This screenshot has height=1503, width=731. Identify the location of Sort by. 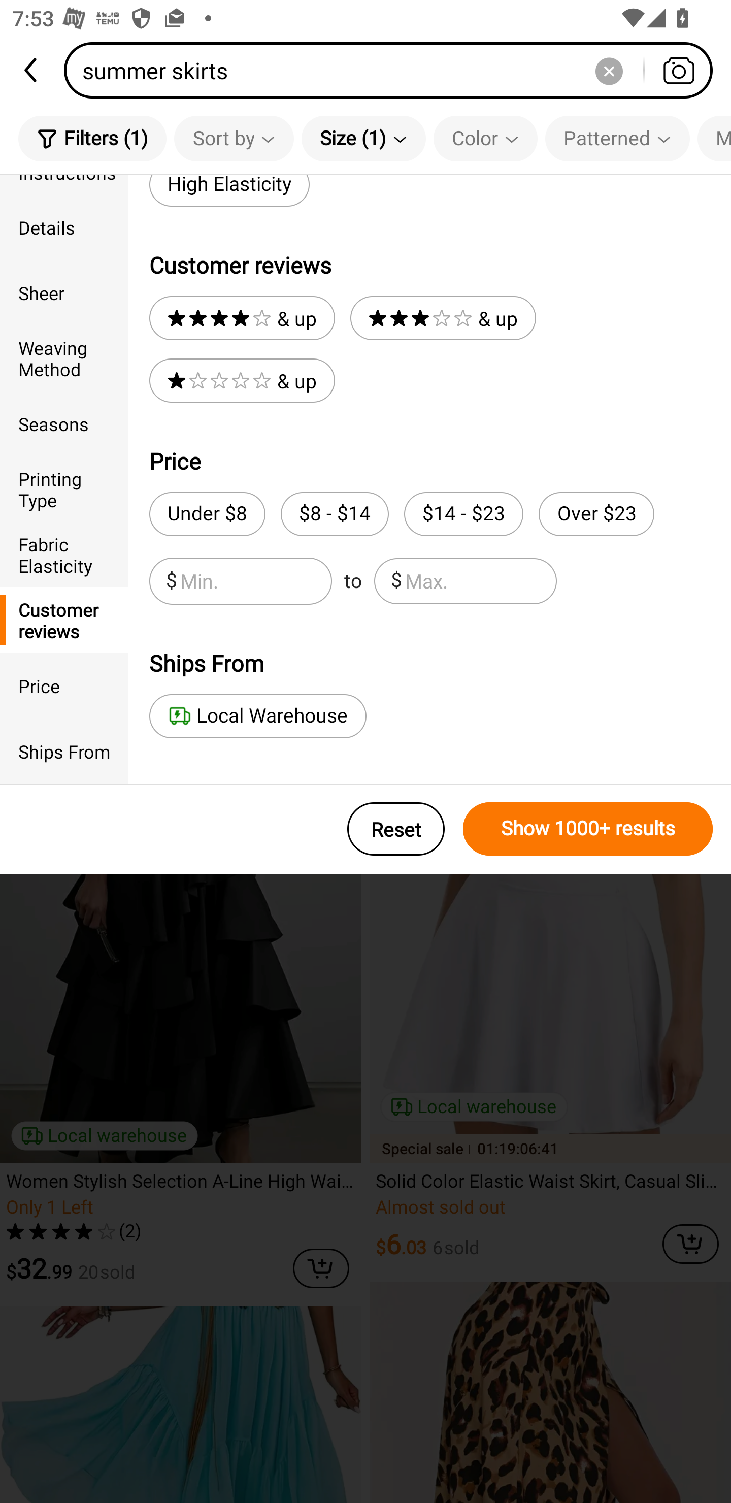
(234, 138).